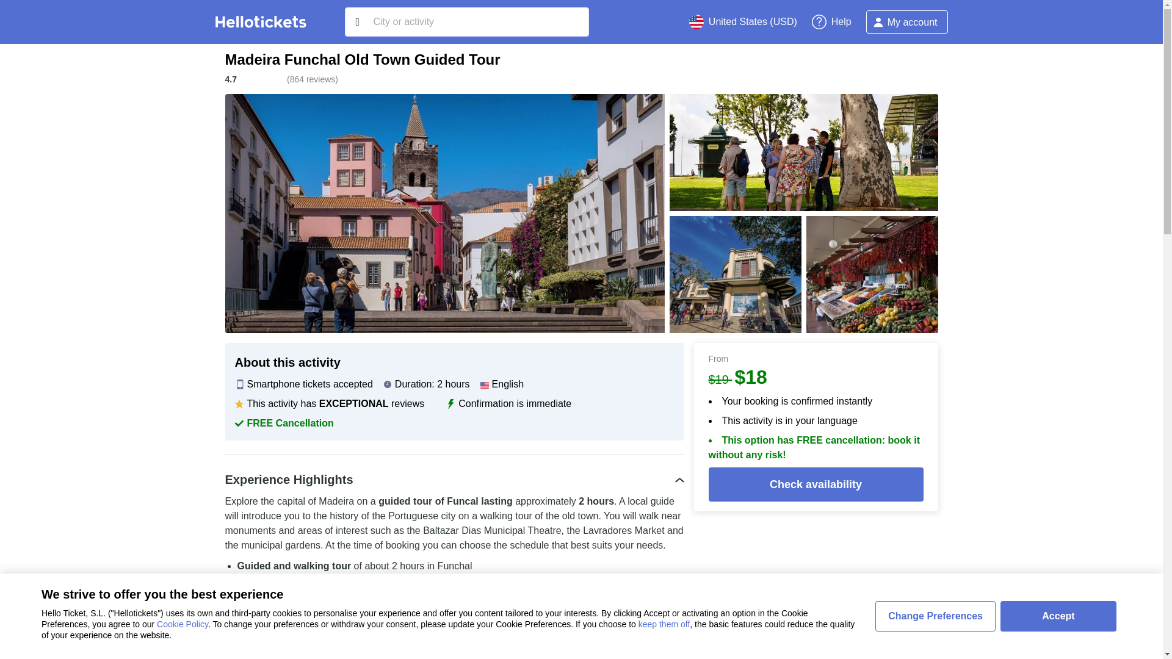 The image size is (1172, 659). I want to click on Cookie Policy, so click(183, 624).